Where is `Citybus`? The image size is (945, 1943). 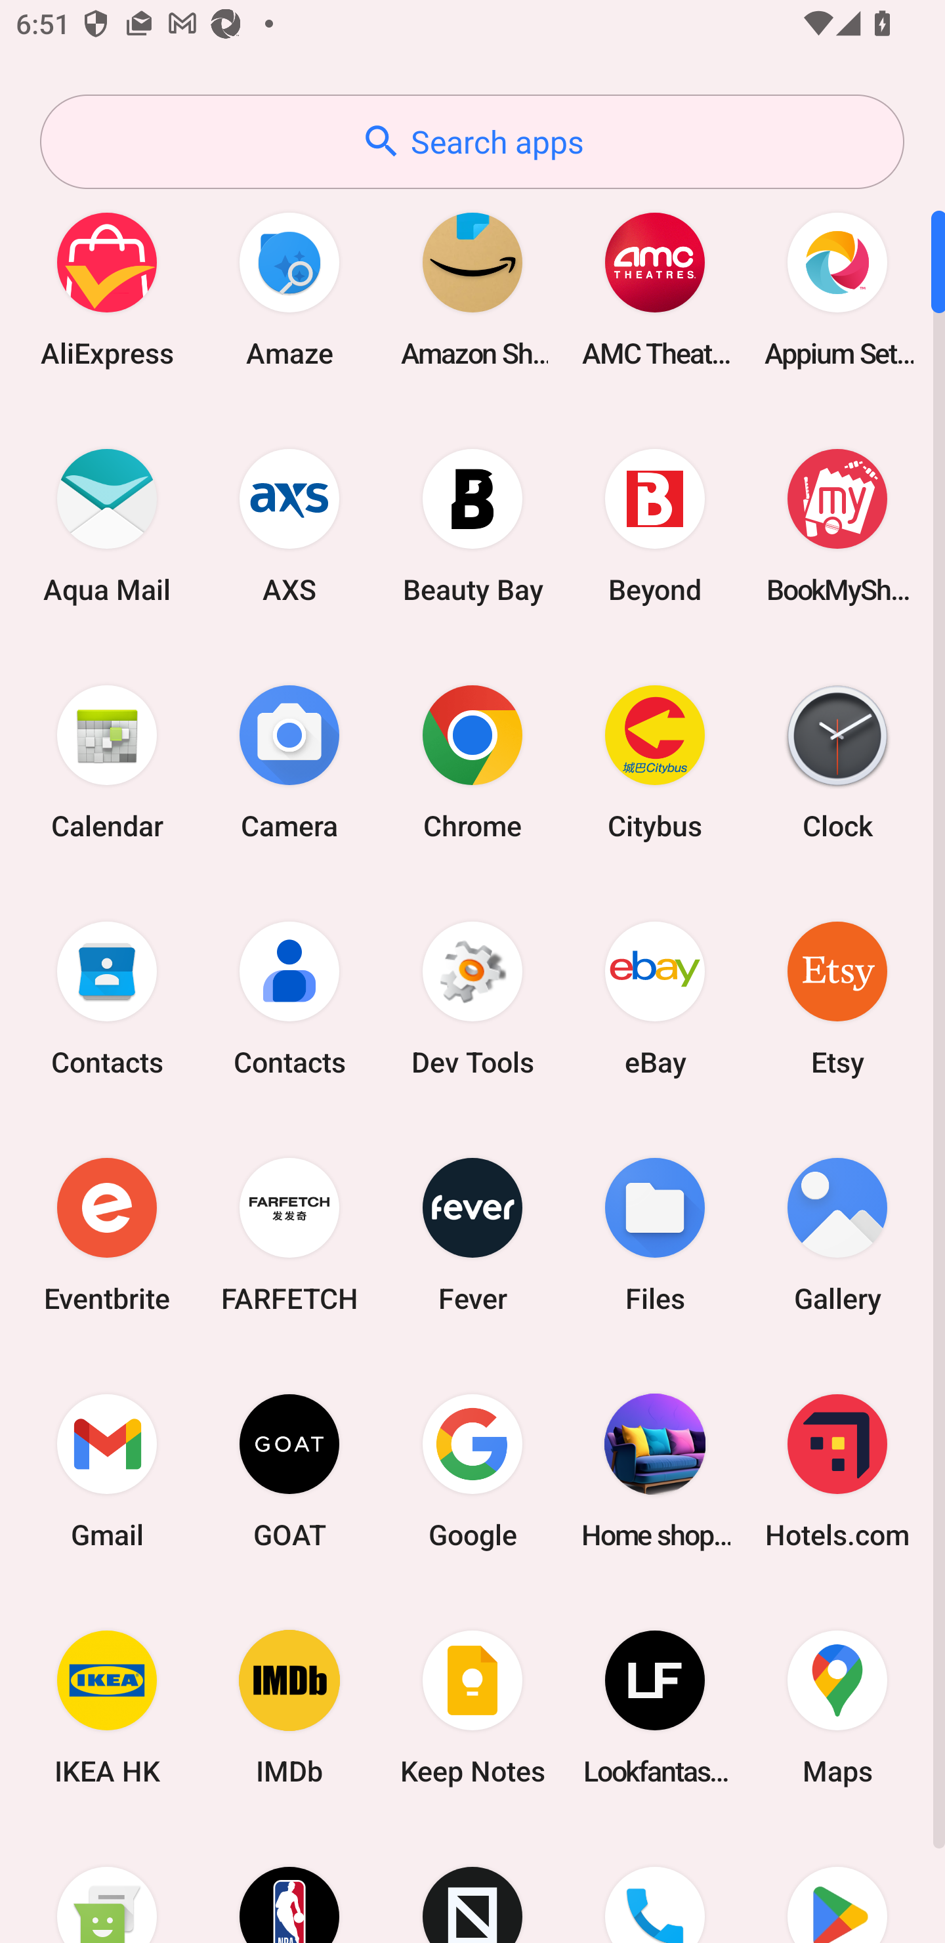 Citybus is located at coordinates (655, 761).